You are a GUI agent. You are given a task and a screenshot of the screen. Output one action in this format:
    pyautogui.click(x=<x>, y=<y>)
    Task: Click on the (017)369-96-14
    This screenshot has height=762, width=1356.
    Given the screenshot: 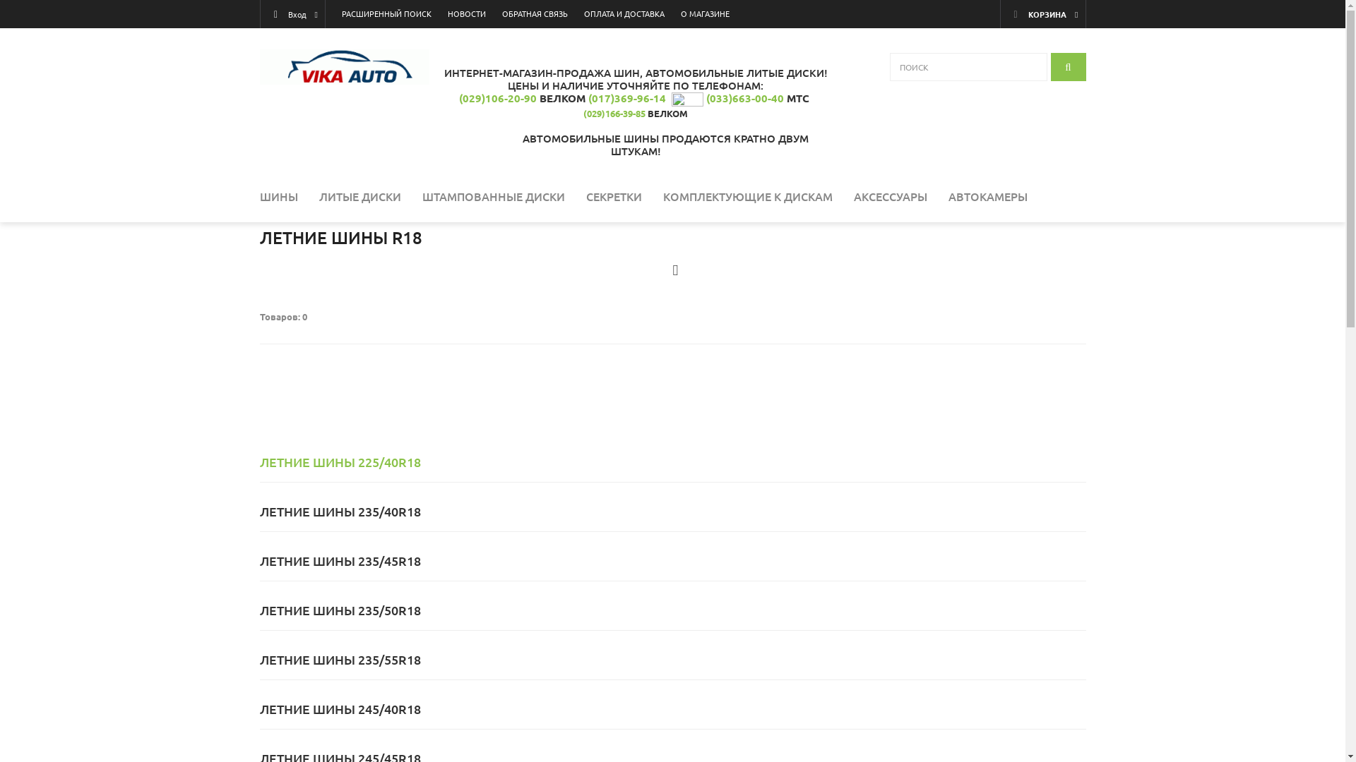 What is the action you would take?
    pyautogui.click(x=627, y=98)
    